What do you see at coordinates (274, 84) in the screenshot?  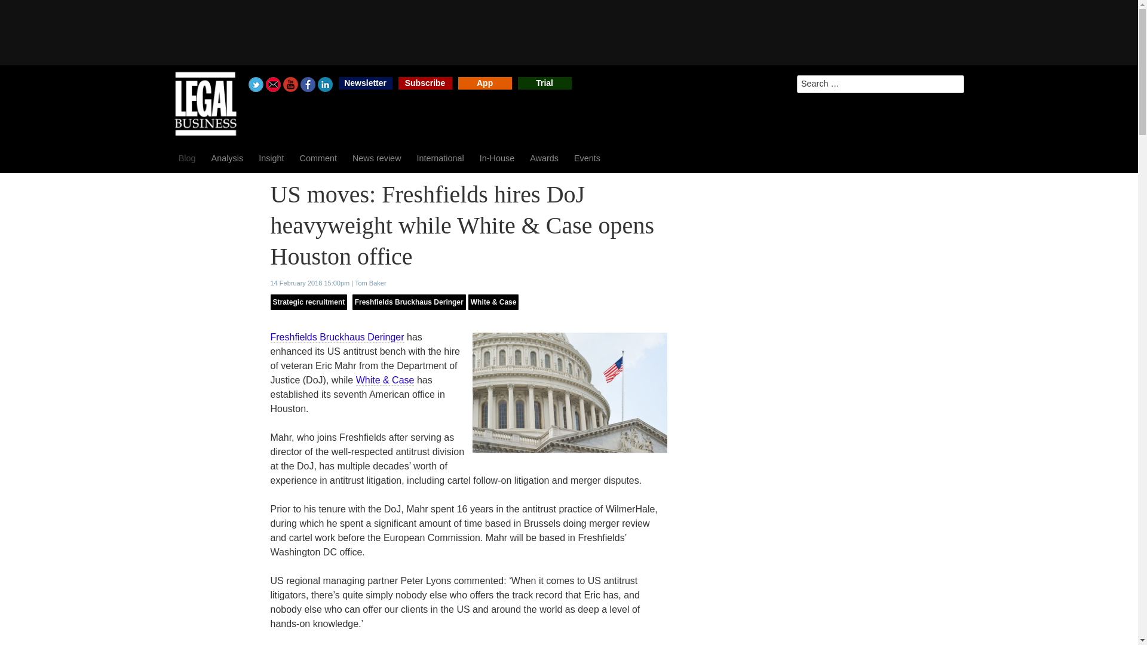 I see `Email Legal Business` at bounding box center [274, 84].